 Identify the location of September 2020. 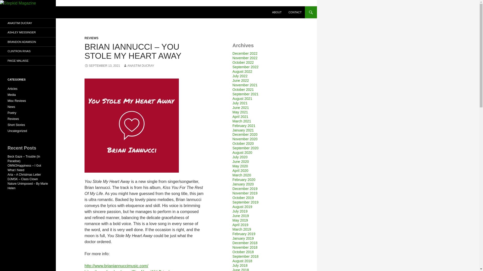
(245, 148).